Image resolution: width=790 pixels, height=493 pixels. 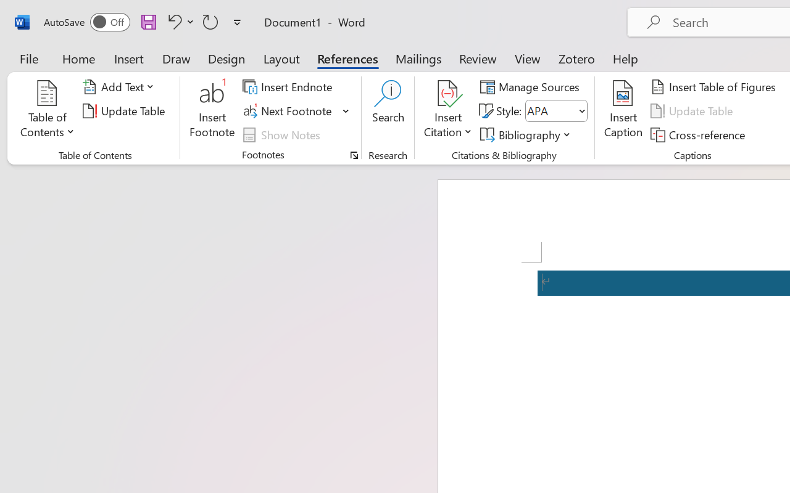 I want to click on Next Footnote, so click(x=296, y=111).